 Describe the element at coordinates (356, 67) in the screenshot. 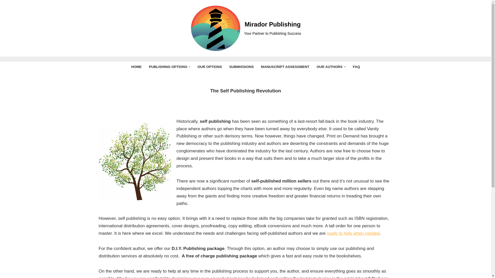

I see `FAQ` at that location.